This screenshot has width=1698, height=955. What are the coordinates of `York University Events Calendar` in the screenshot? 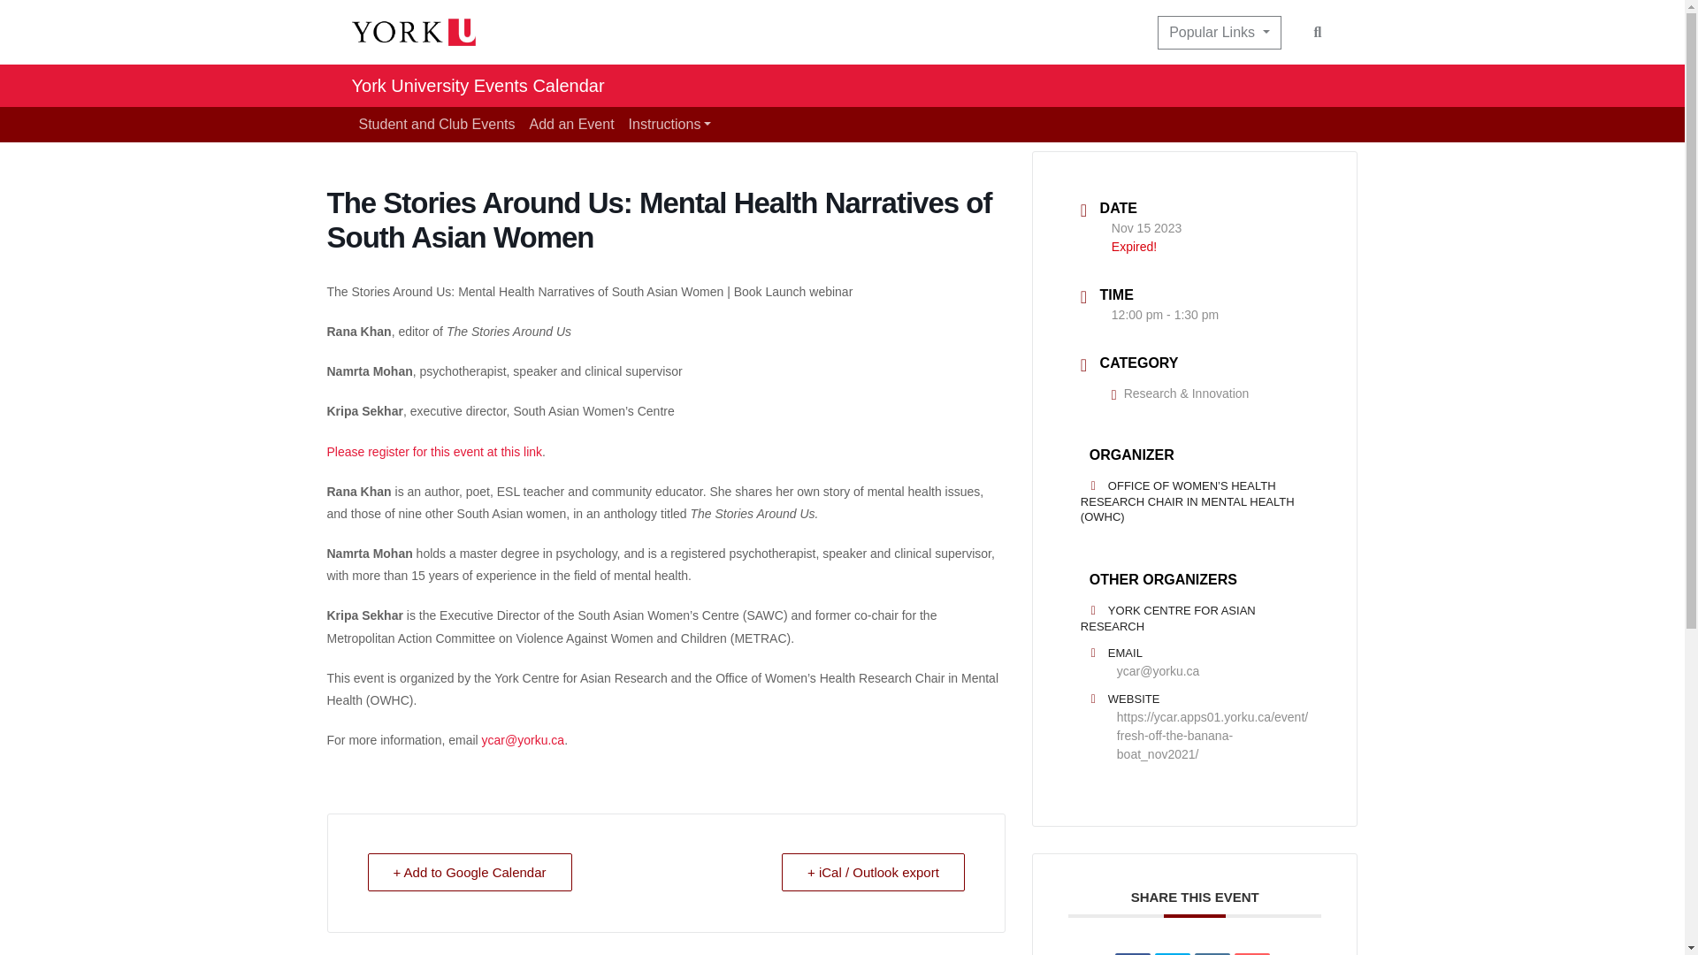 It's located at (478, 85).